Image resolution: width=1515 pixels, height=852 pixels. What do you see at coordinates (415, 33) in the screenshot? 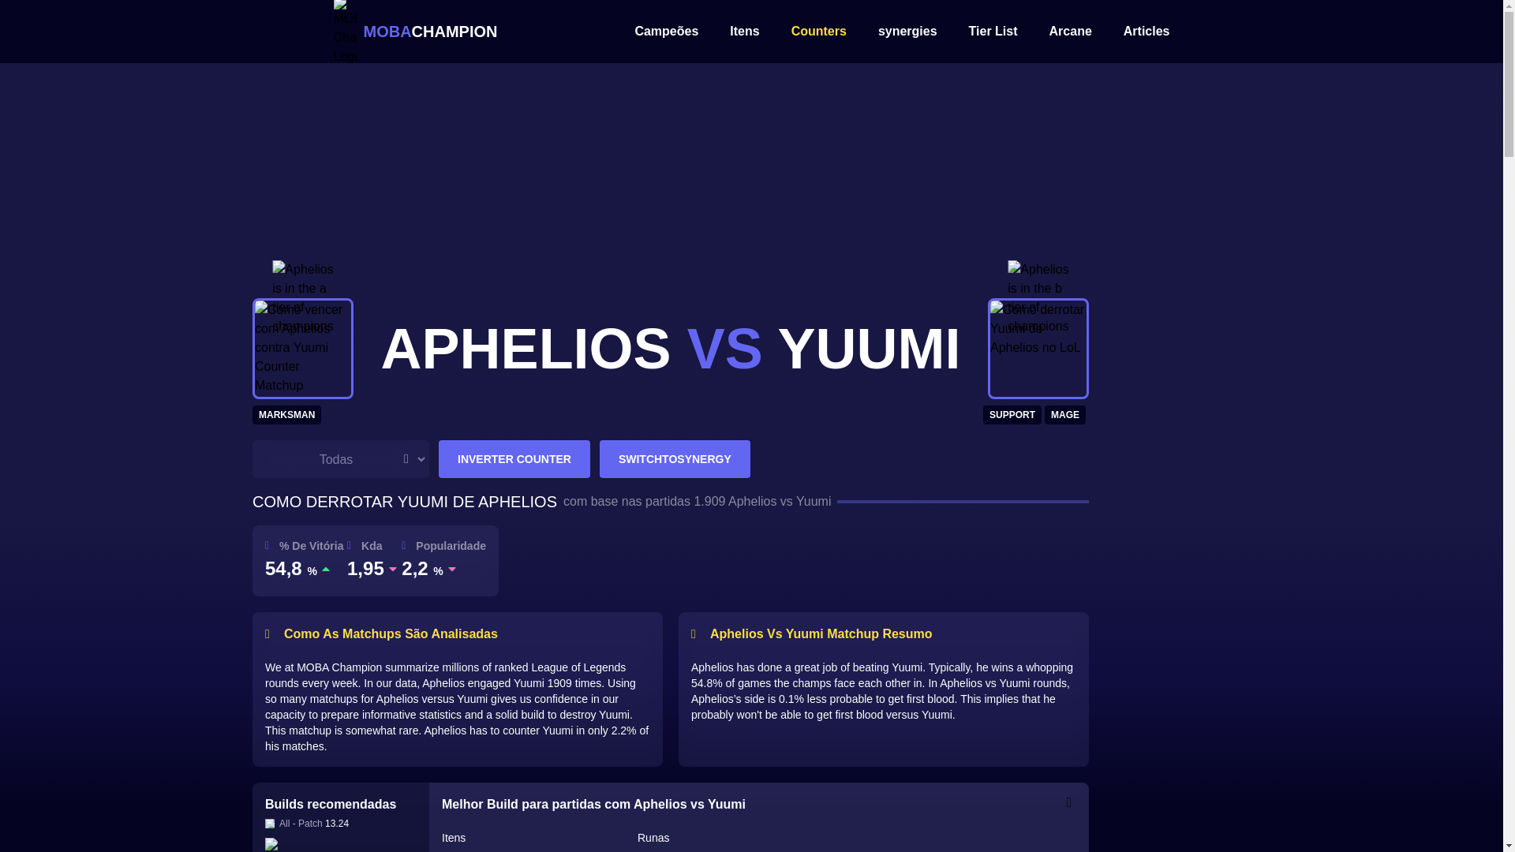
I see `MOBACHAMPION` at bounding box center [415, 33].